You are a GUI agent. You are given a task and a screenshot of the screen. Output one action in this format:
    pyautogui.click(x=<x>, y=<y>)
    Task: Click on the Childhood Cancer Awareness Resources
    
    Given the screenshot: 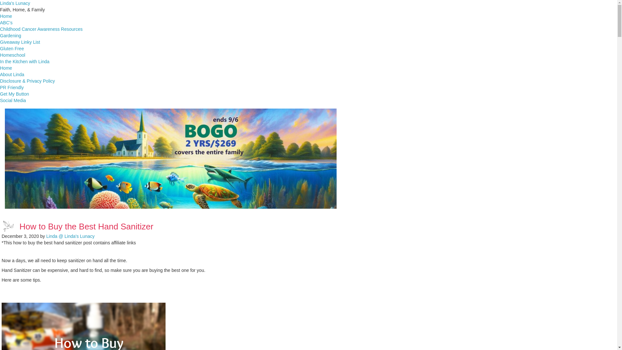 What is the action you would take?
    pyautogui.click(x=41, y=29)
    